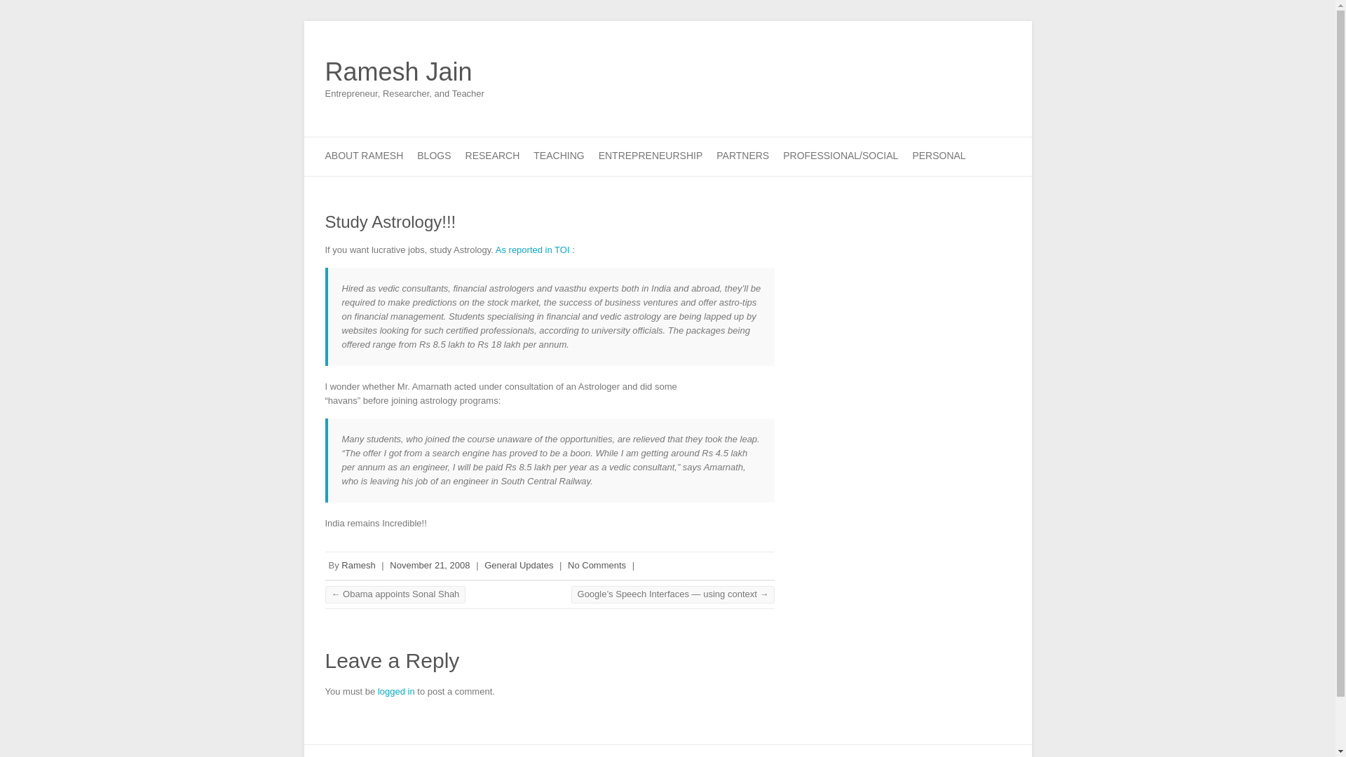 The image size is (1346, 757). I want to click on As reported in TOI, so click(533, 250).